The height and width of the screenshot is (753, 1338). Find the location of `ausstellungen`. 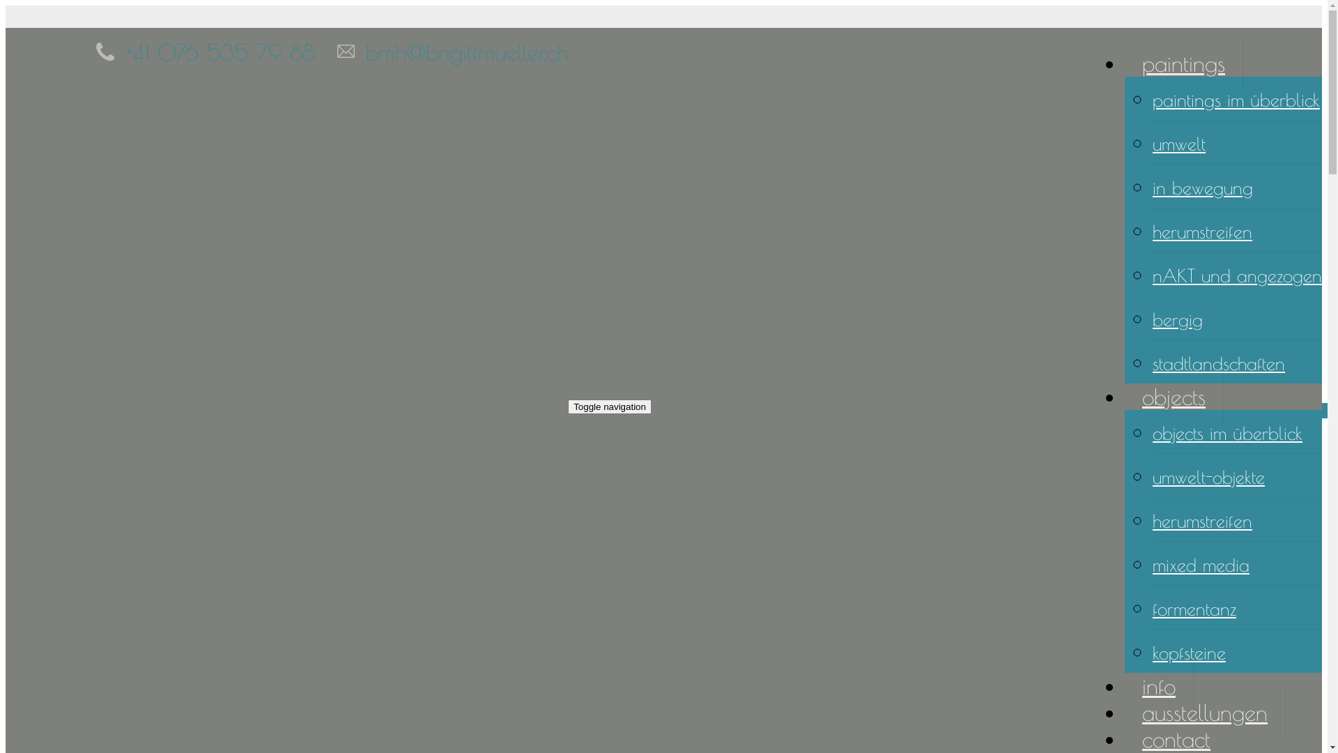

ausstellungen is located at coordinates (1206, 713).